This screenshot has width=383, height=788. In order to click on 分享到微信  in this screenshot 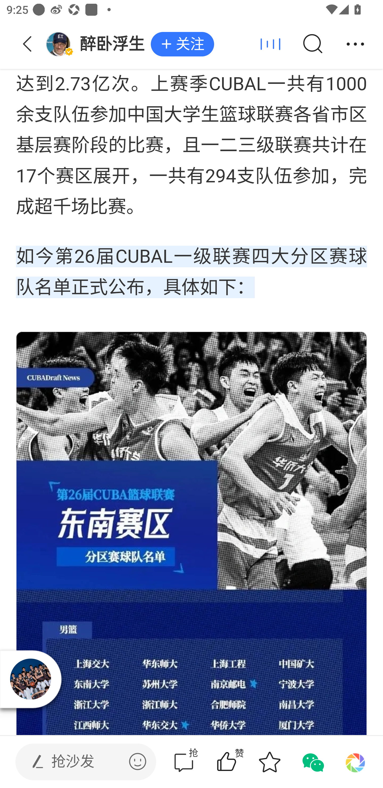, I will do `click(312, 762)`.